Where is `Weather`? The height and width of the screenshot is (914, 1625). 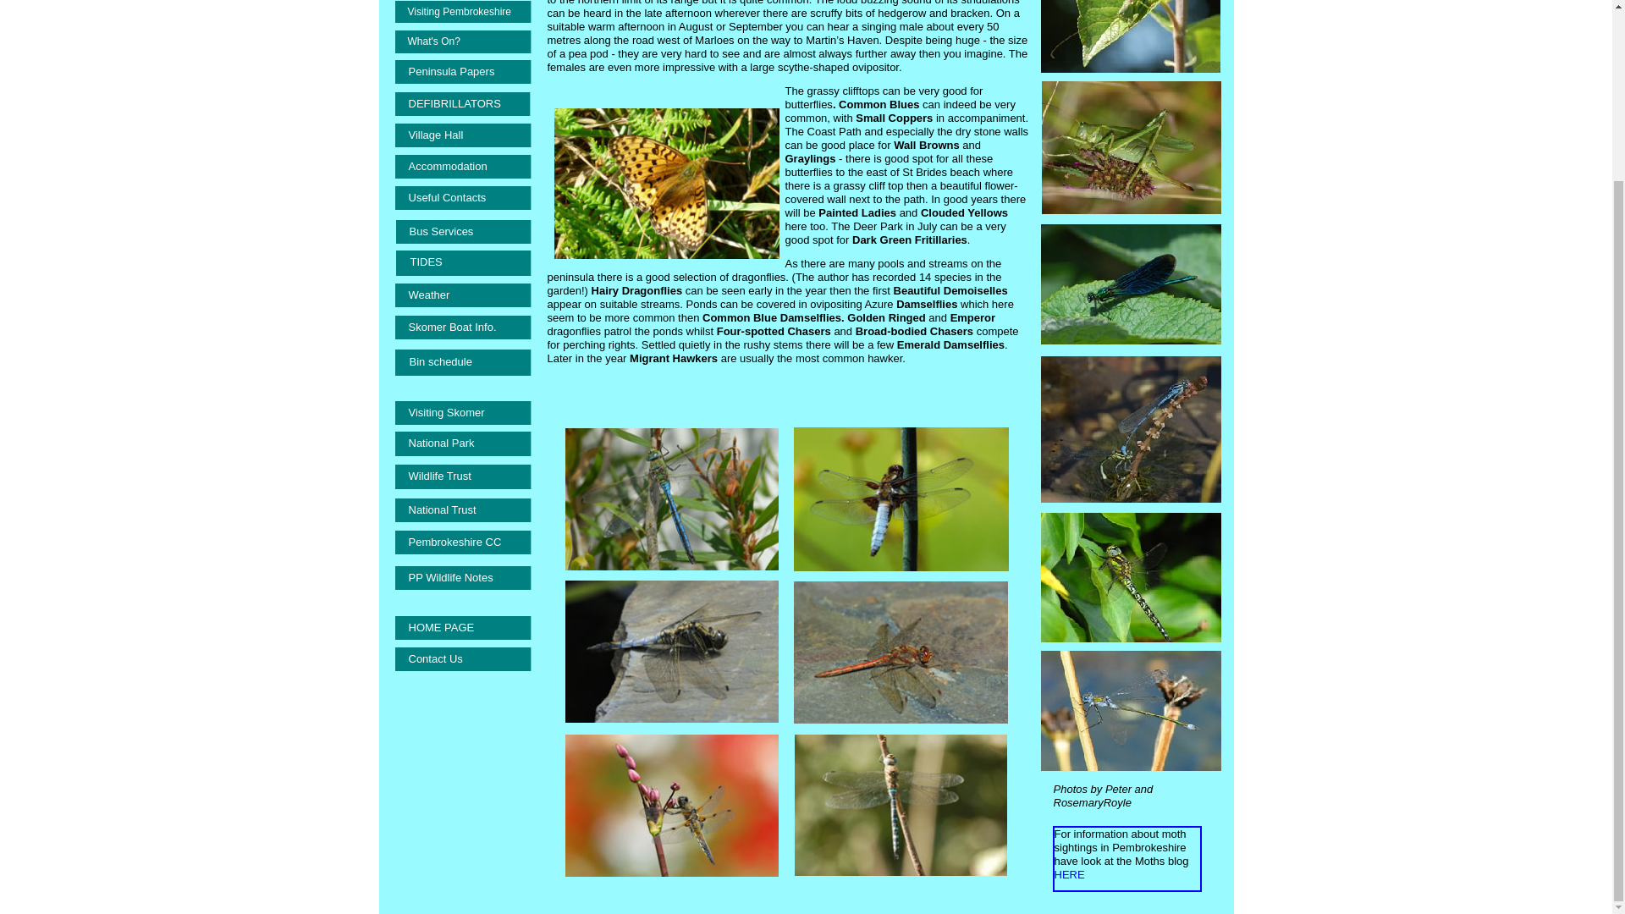
Weather is located at coordinates (462, 295).